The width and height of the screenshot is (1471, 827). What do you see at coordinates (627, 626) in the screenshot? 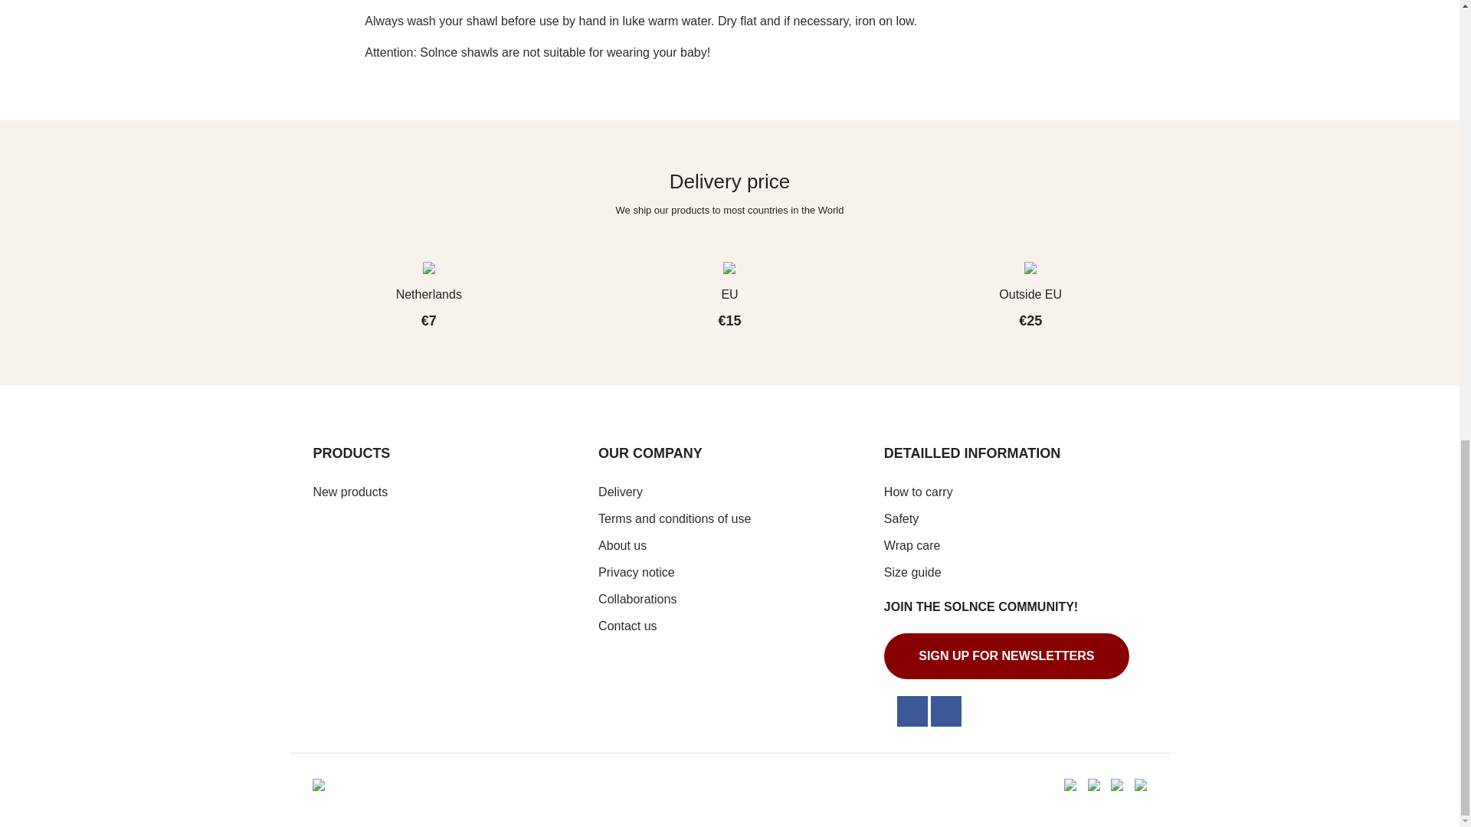
I see `Use our form to contact us` at bounding box center [627, 626].